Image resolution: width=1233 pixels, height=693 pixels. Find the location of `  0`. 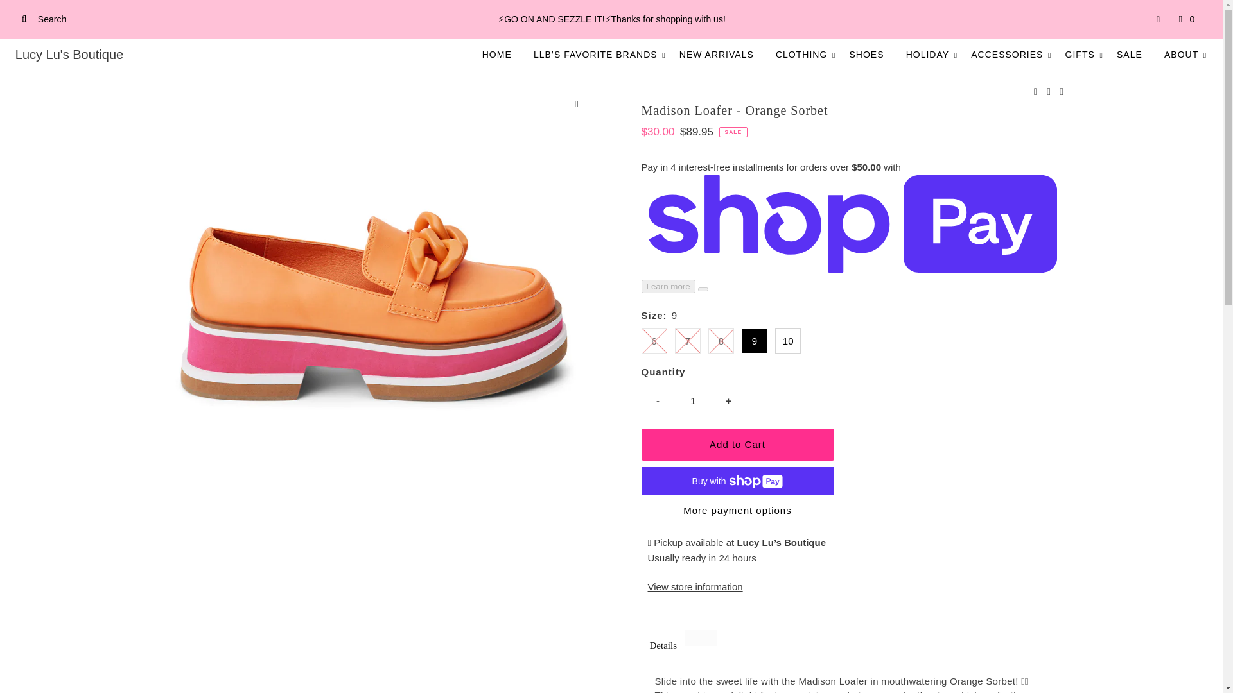

  0 is located at coordinates (1187, 19).